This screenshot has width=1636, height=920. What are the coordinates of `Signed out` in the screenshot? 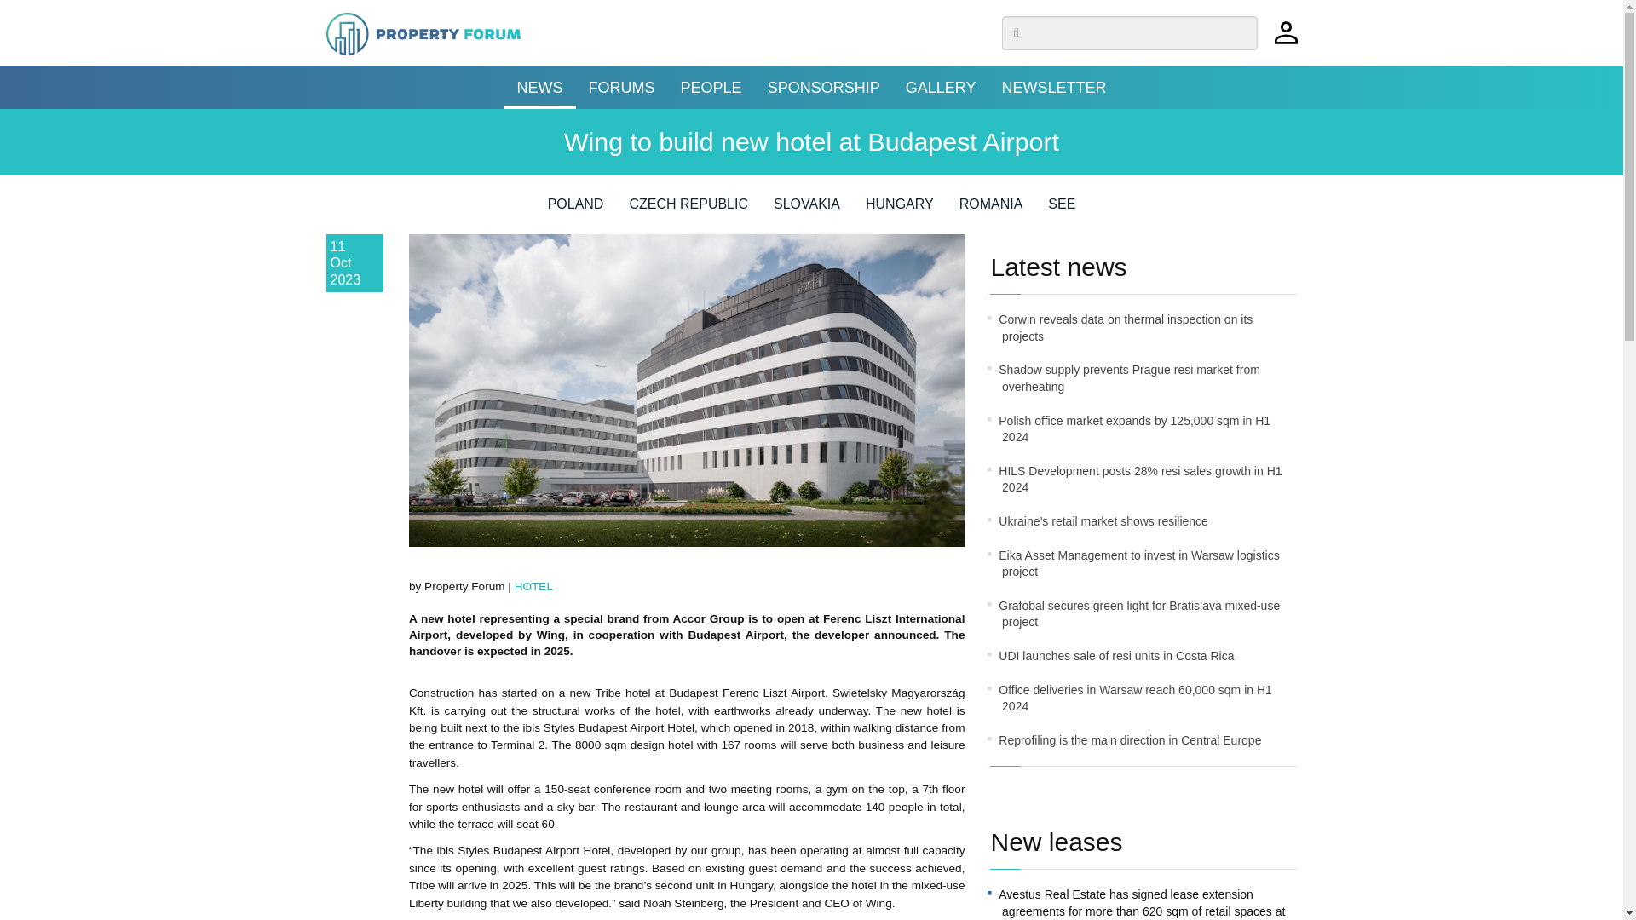 It's located at (1285, 41).